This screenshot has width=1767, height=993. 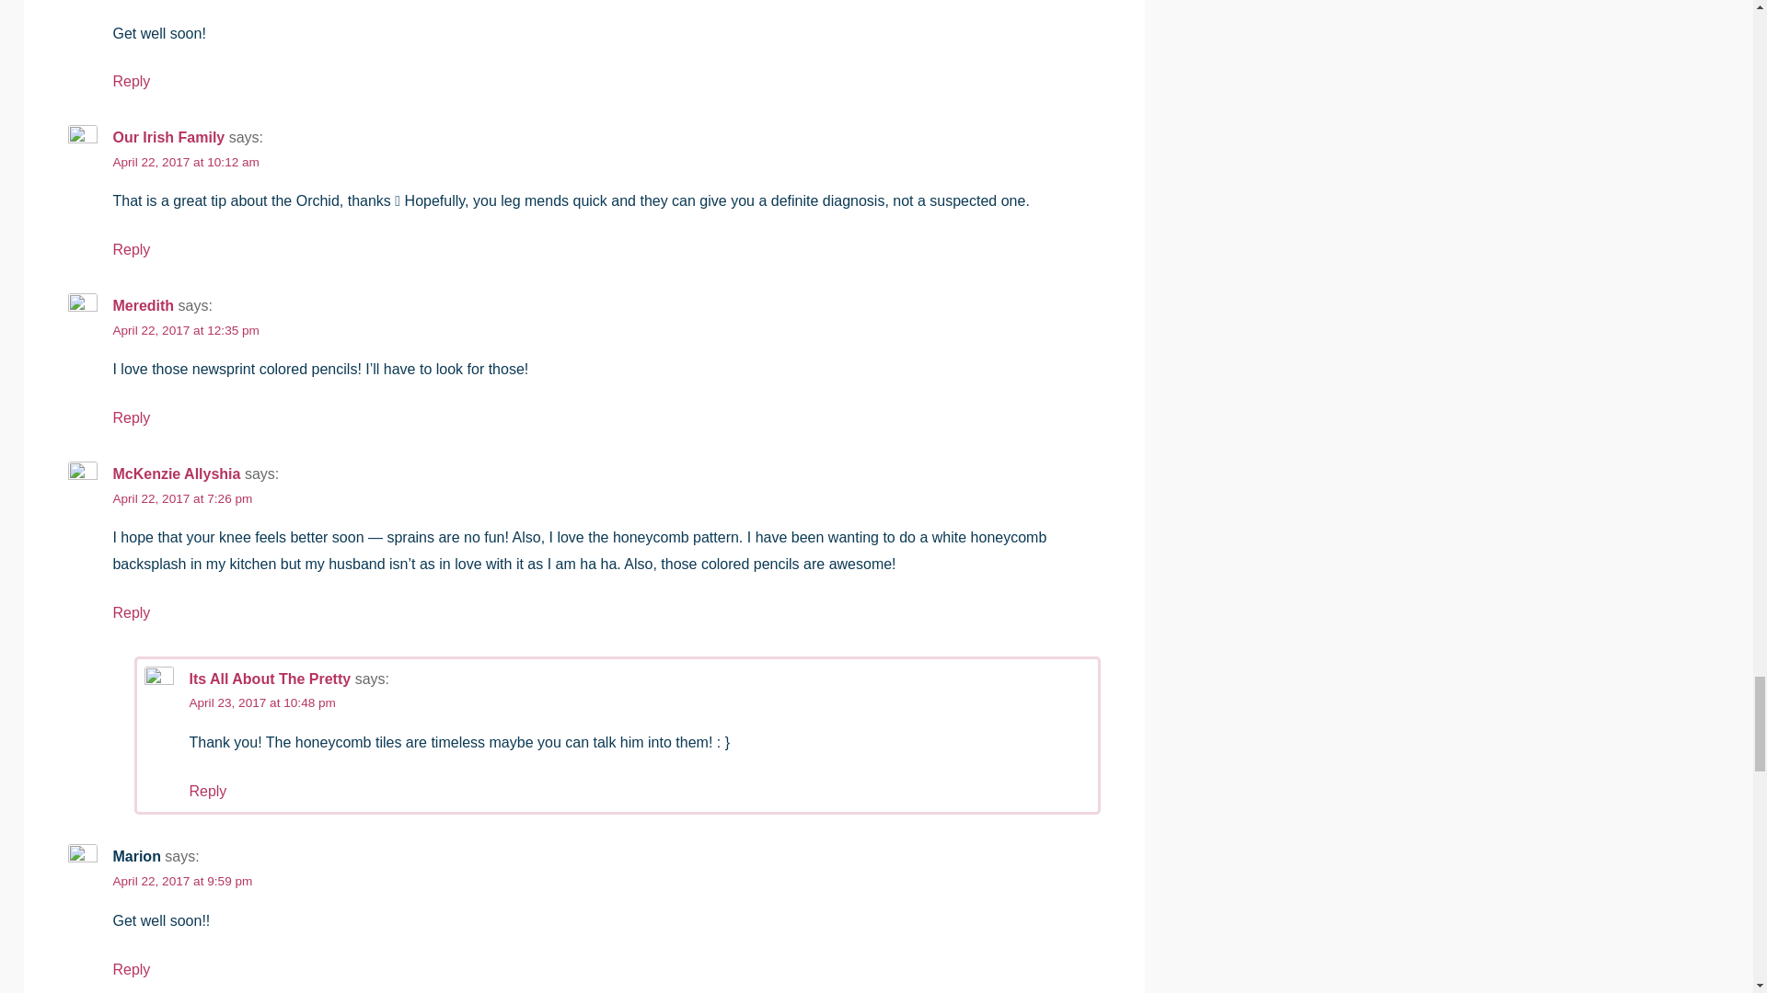 I want to click on Reply, so click(x=131, y=81).